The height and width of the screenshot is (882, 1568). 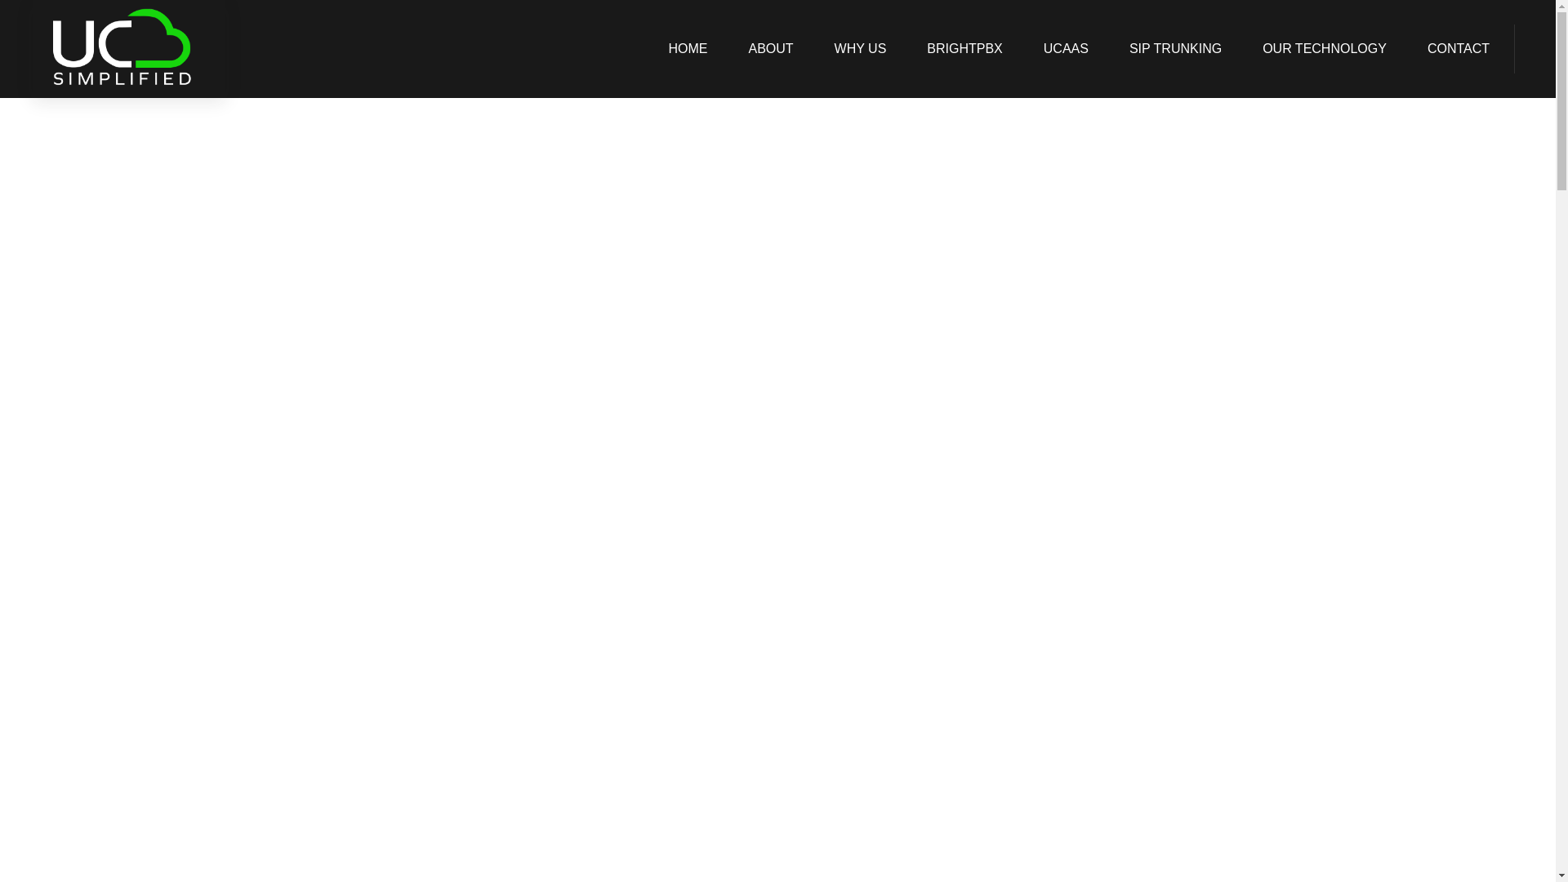 I want to click on SIP TRUNKING, so click(x=1176, y=49).